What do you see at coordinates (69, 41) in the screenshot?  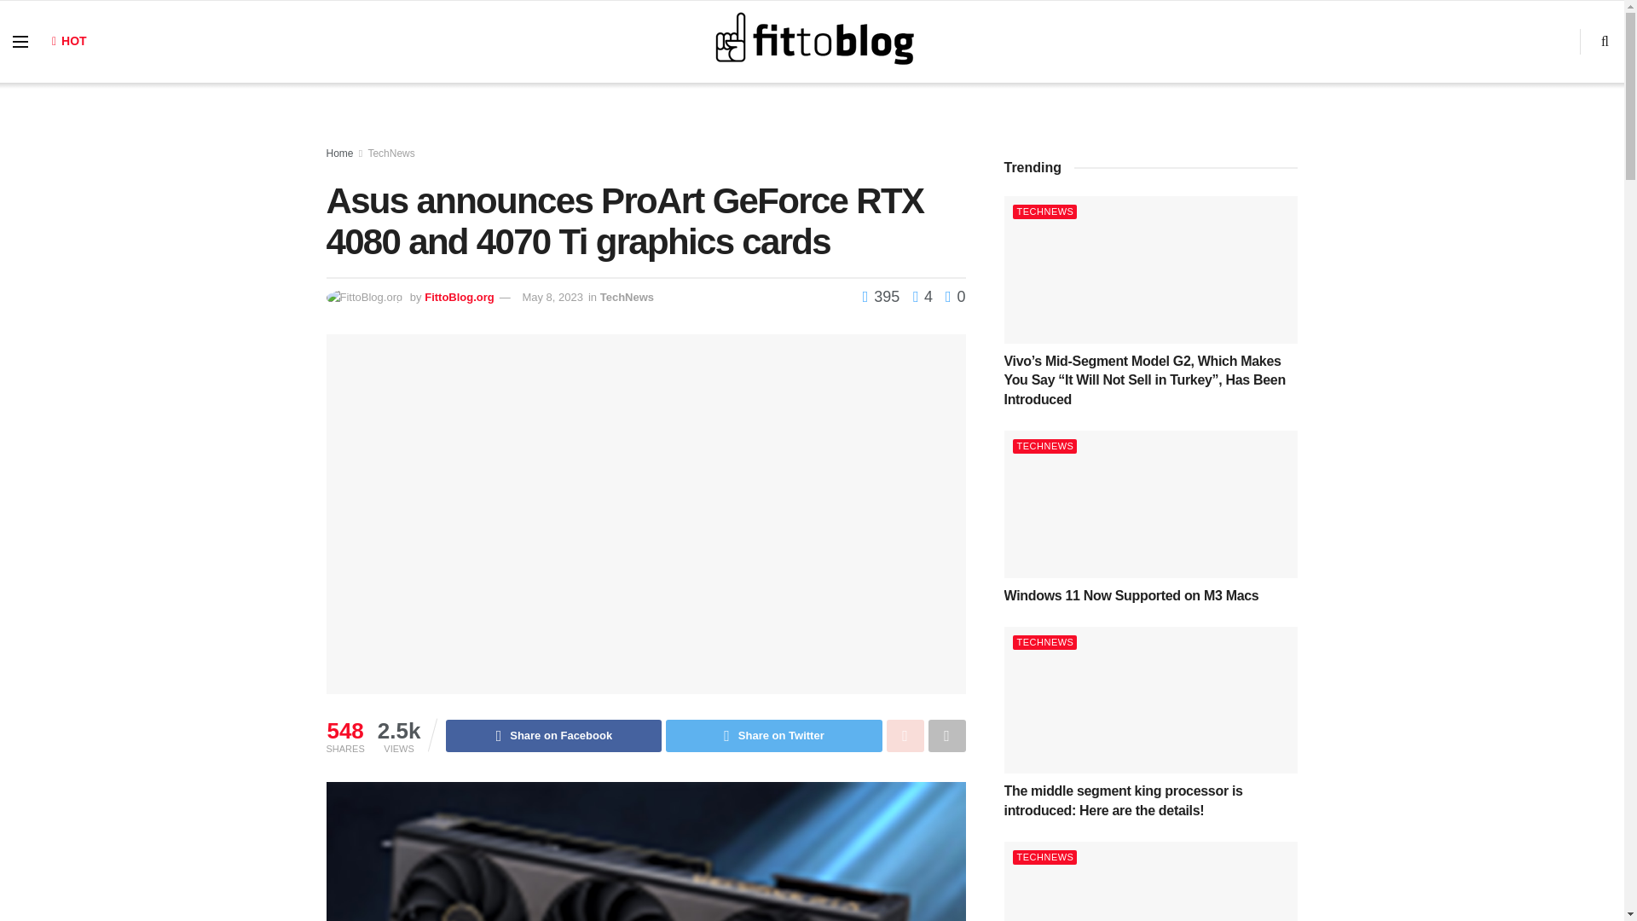 I see `HOT` at bounding box center [69, 41].